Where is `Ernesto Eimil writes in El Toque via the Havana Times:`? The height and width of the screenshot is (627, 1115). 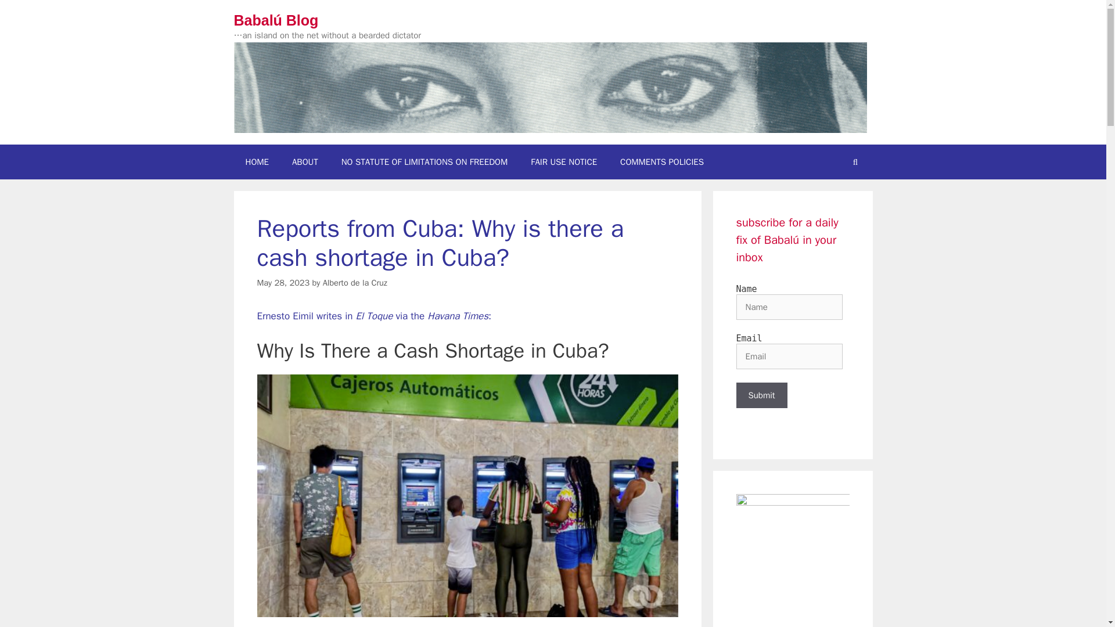 Ernesto Eimil writes in El Toque via the Havana Times: is located at coordinates (374, 316).